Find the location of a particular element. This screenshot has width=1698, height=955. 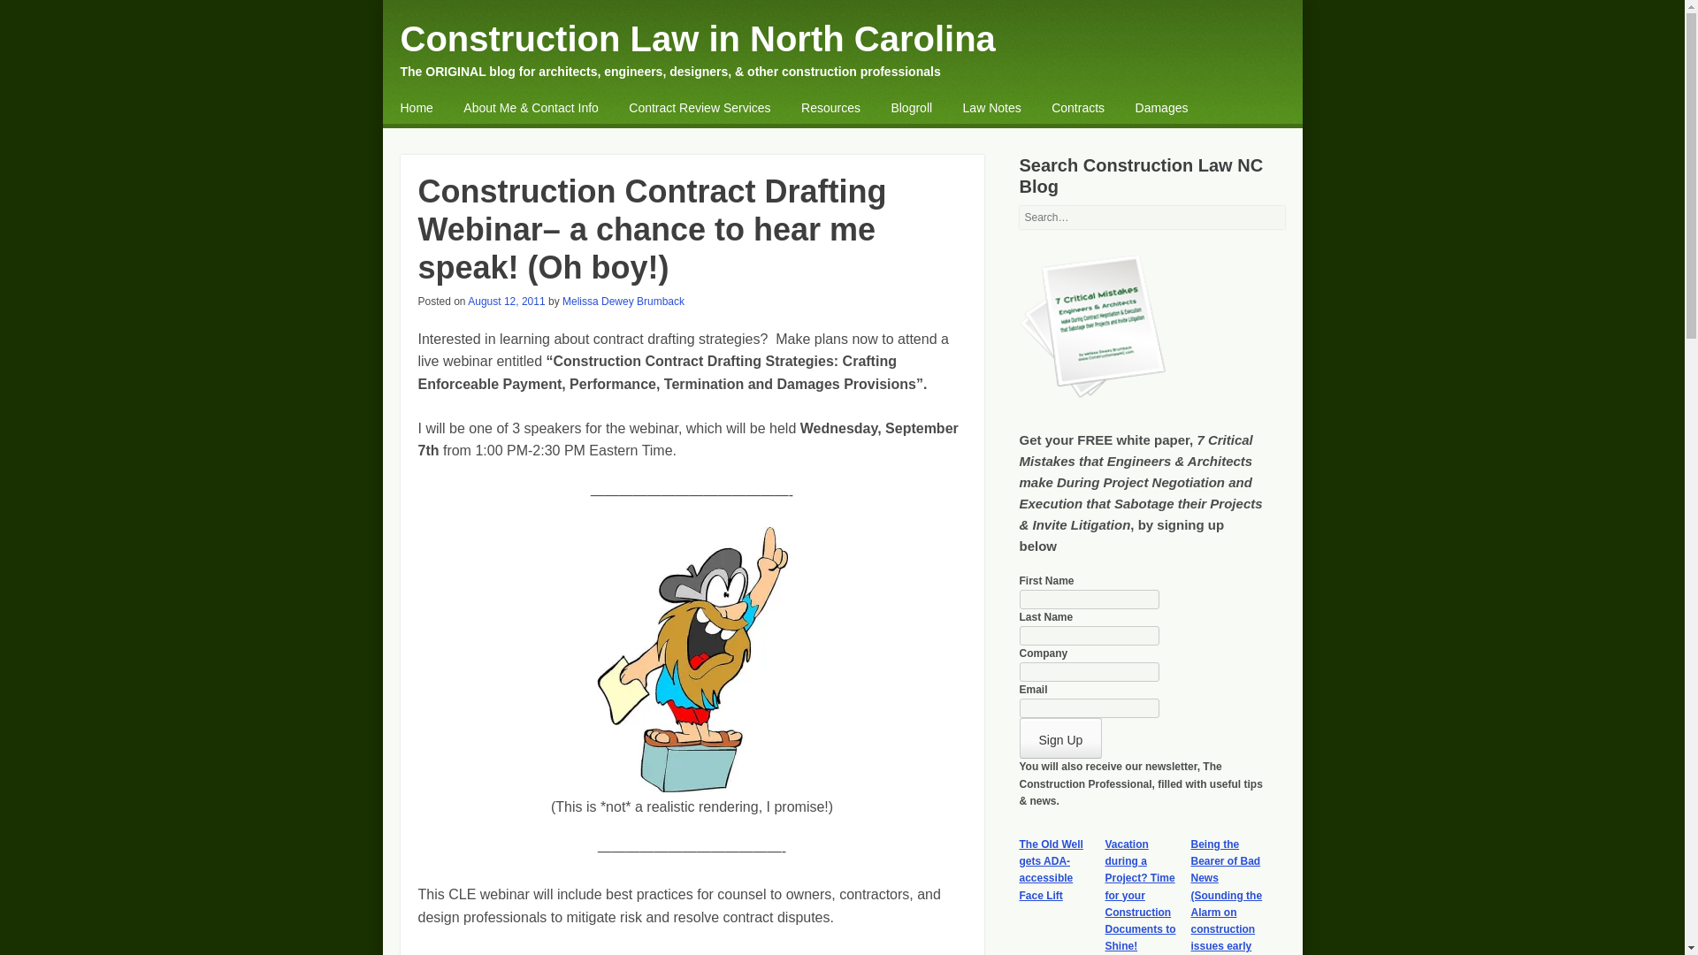

View all posts by Melissa Dewey Brumback is located at coordinates (623, 301).